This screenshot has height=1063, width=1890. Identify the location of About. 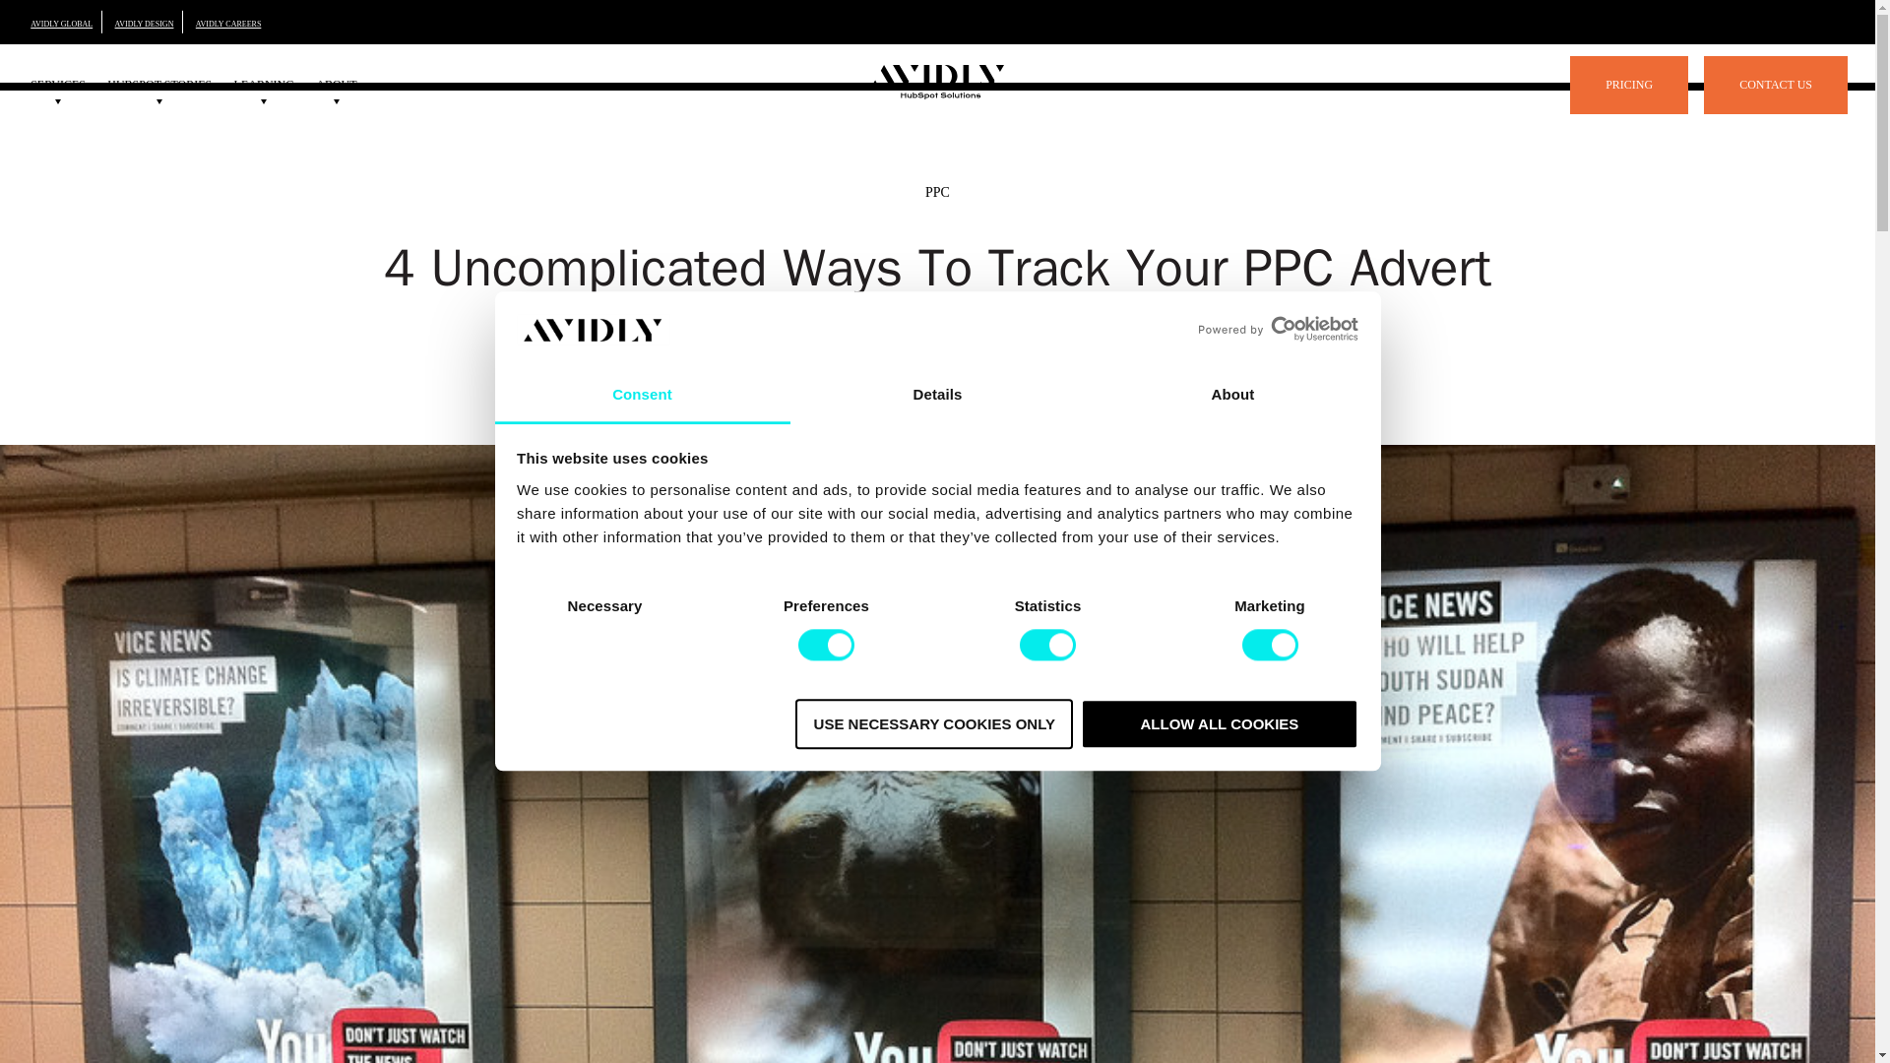
(1232, 396).